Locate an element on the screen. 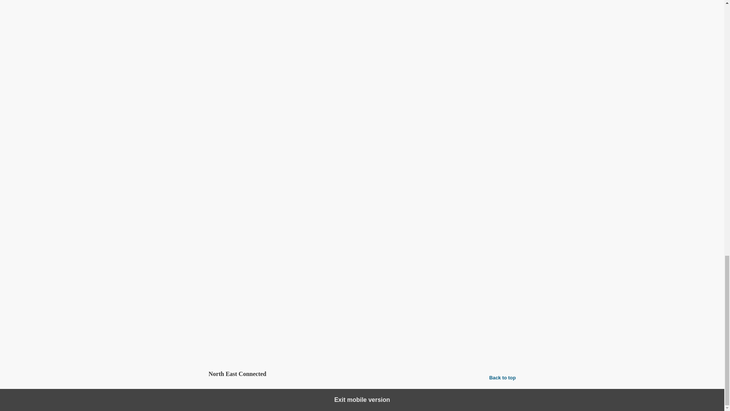 Image resolution: width=730 pixels, height=411 pixels. The King's Academy is located at coordinates (310, 349).